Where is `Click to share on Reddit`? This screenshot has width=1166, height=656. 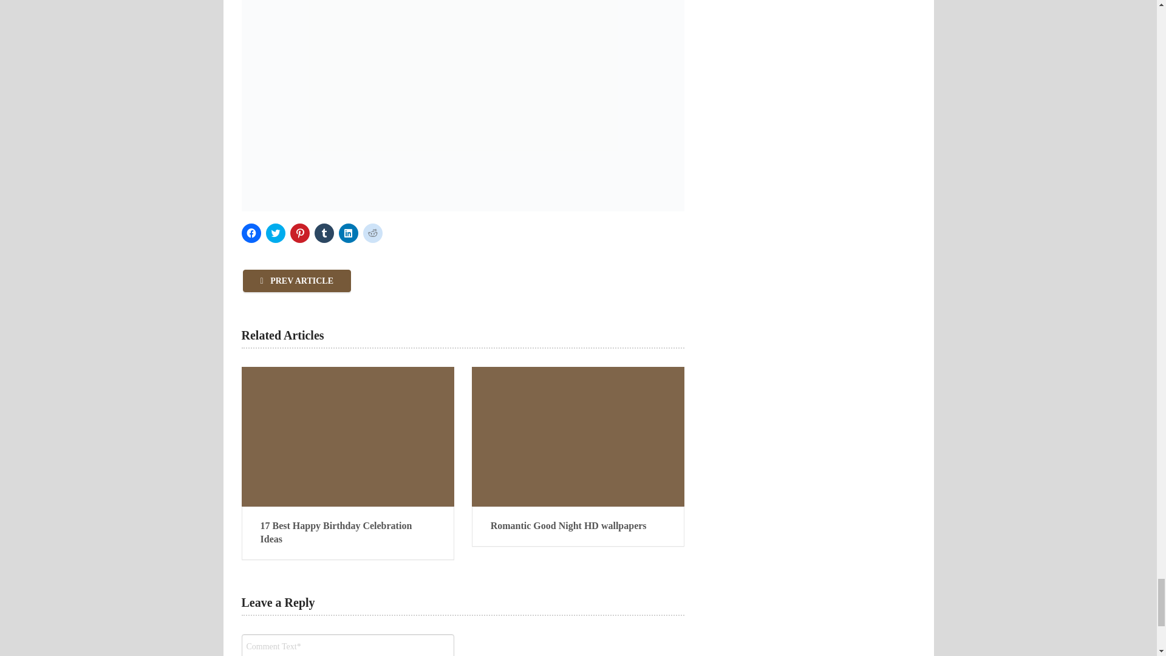 Click to share on Reddit is located at coordinates (372, 233).